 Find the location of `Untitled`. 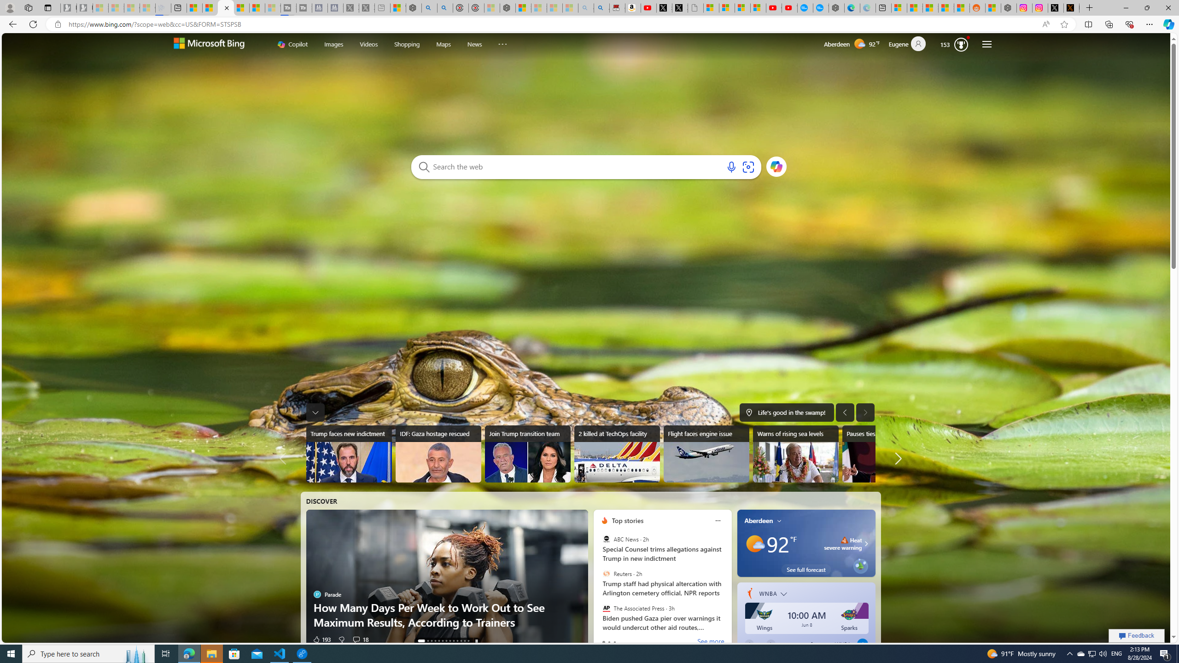

Untitled is located at coordinates (695, 8).